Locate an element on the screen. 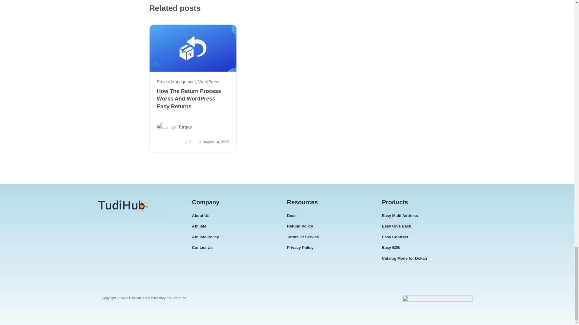 The width and height of the screenshot is (579, 325). Easy Multi Address is located at coordinates (399, 216).